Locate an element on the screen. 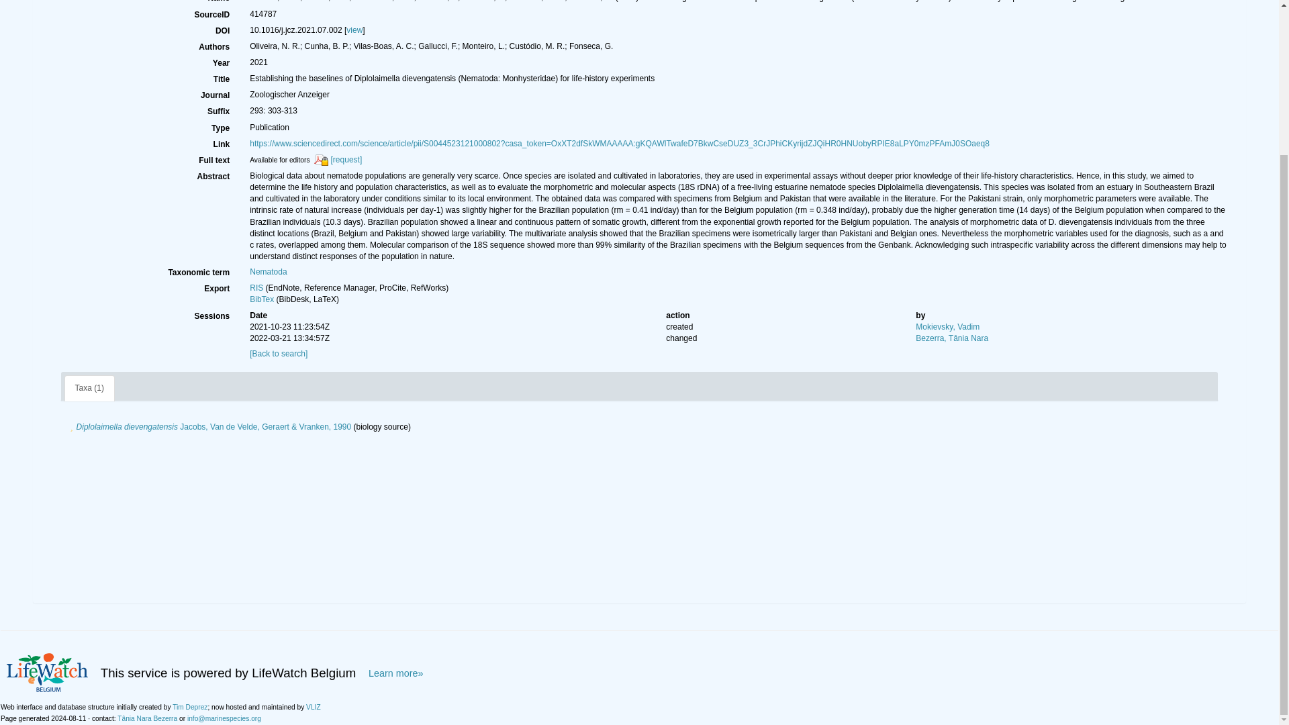  Item is checked is located at coordinates (71, 426).